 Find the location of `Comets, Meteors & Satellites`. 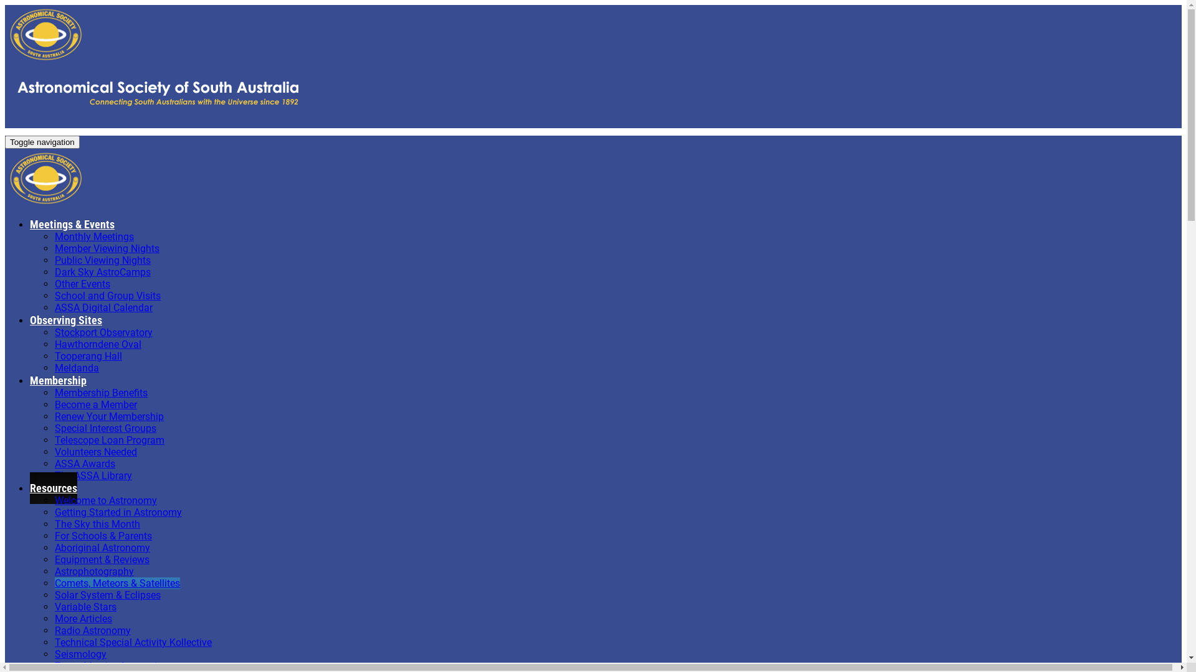

Comets, Meteors & Satellites is located at coordinates (117, 584).